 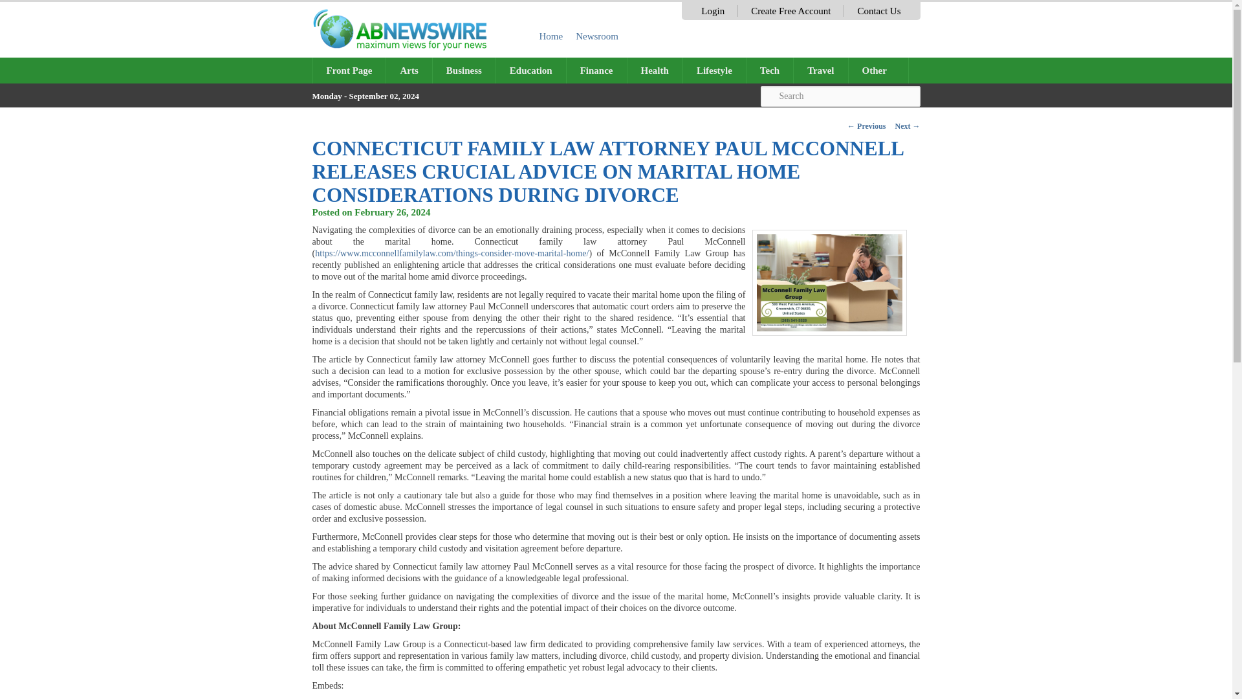 What do you see at coordinates (408, 70) in the screenshot?
I see `Arts` at bounding box center [408, 70].